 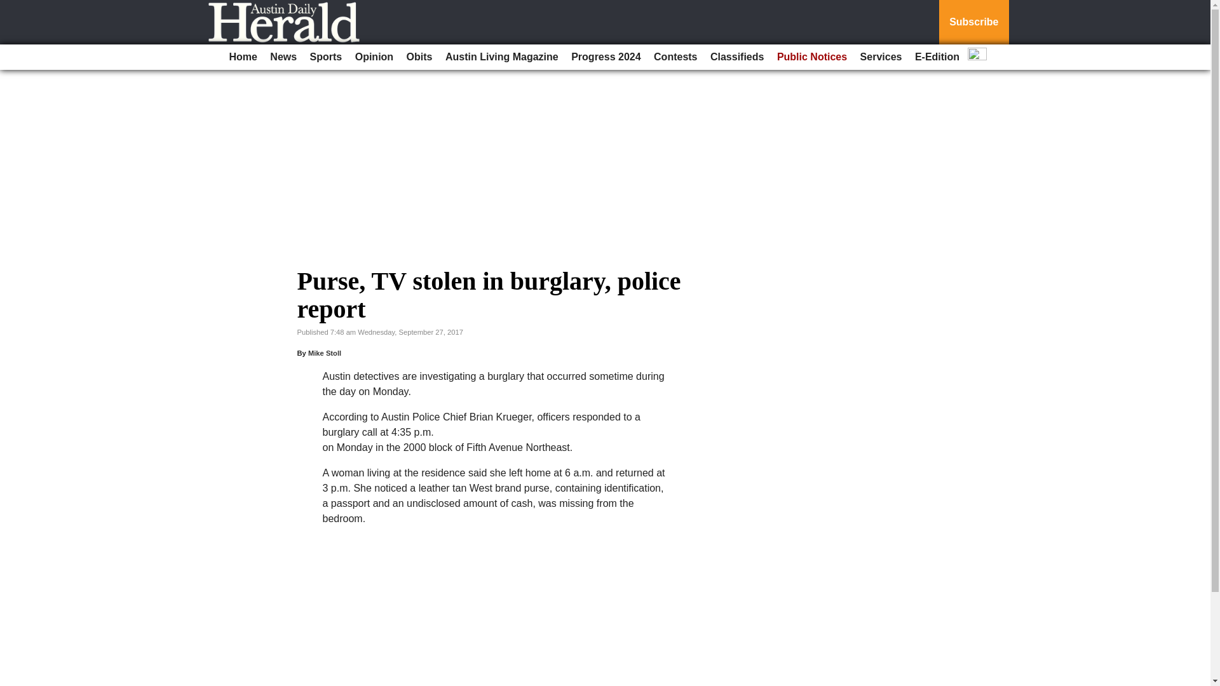 What do you see at coordinates (419, 57) in the screenshot?
I see `Obits` at bounding box center [419, 57].